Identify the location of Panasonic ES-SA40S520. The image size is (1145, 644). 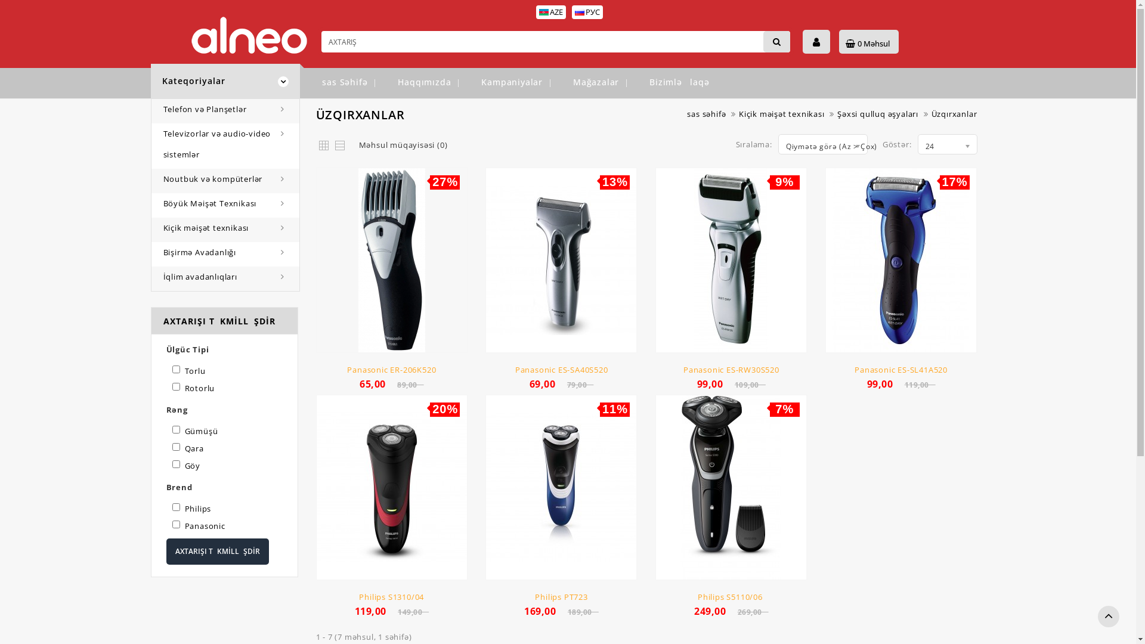
(561, 260).